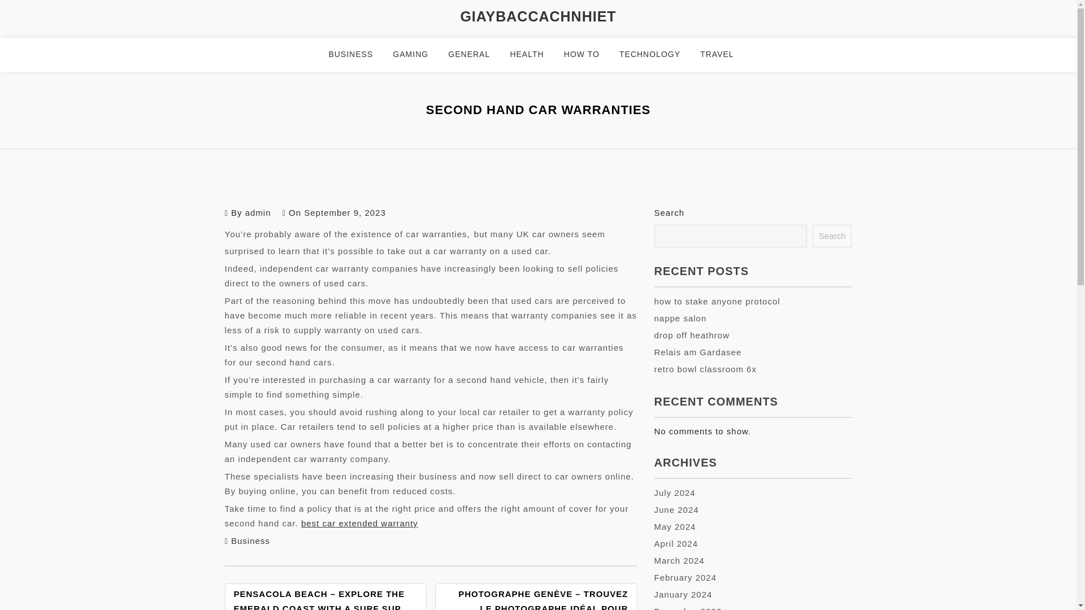 The width and height of the screenshot is (1085, 610). I want to click on HOW TO, so click(589, 54).